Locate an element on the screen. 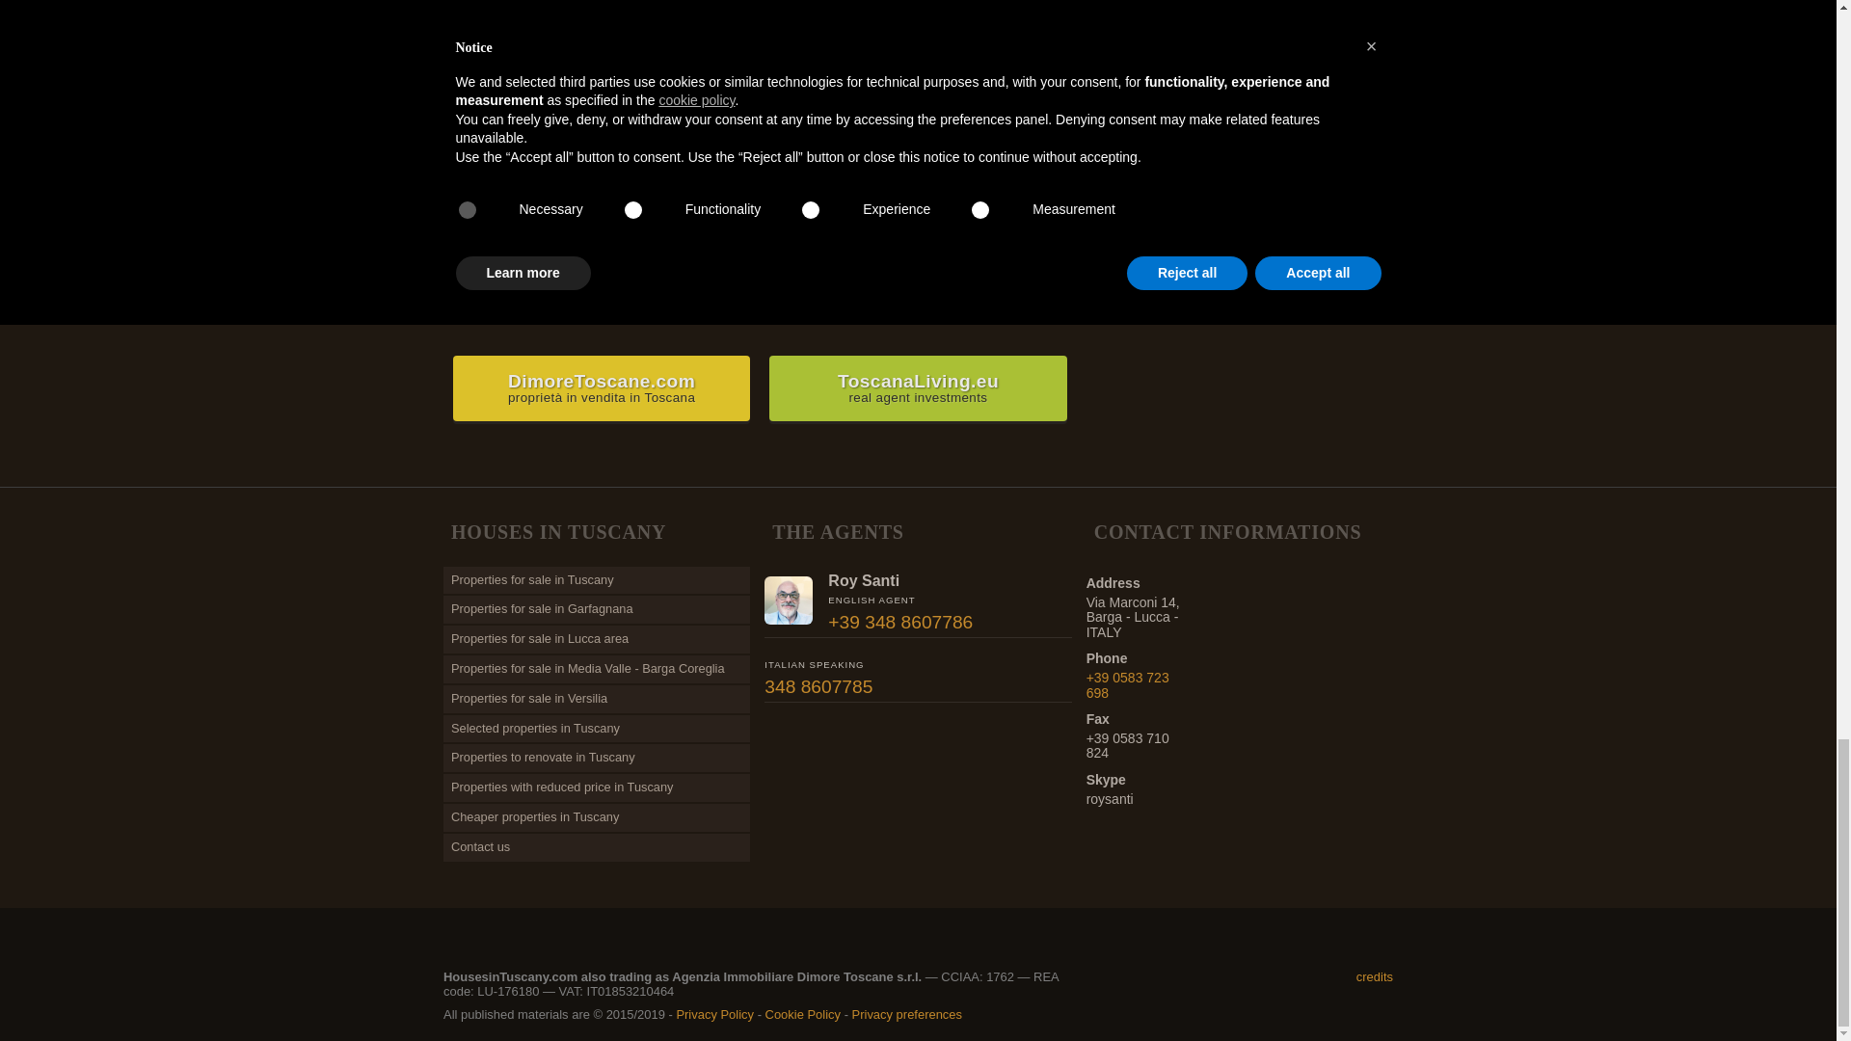 The height and width of the screenshot is (1041, 1851). credits is located at coordinates (1375, 975).